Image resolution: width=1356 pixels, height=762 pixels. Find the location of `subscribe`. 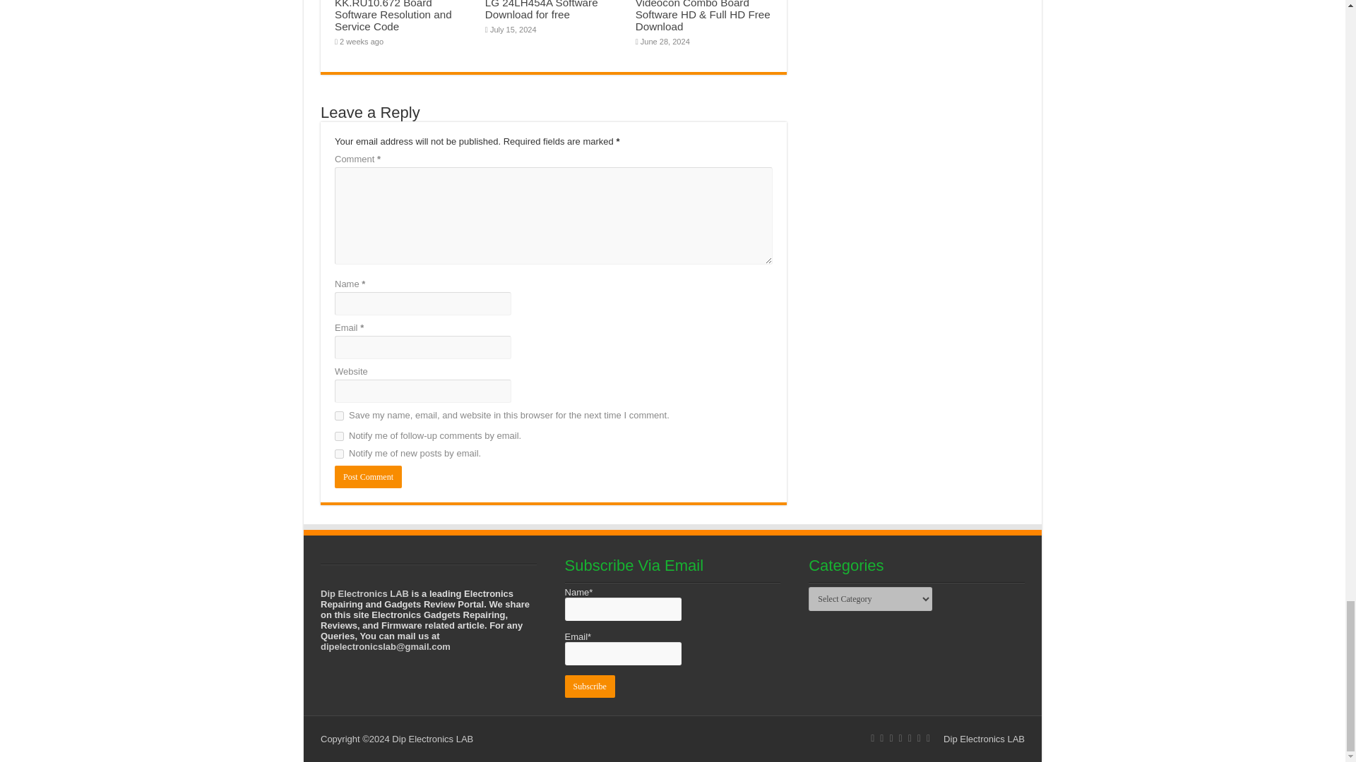

subscribe is located at coordinates (339, 454).